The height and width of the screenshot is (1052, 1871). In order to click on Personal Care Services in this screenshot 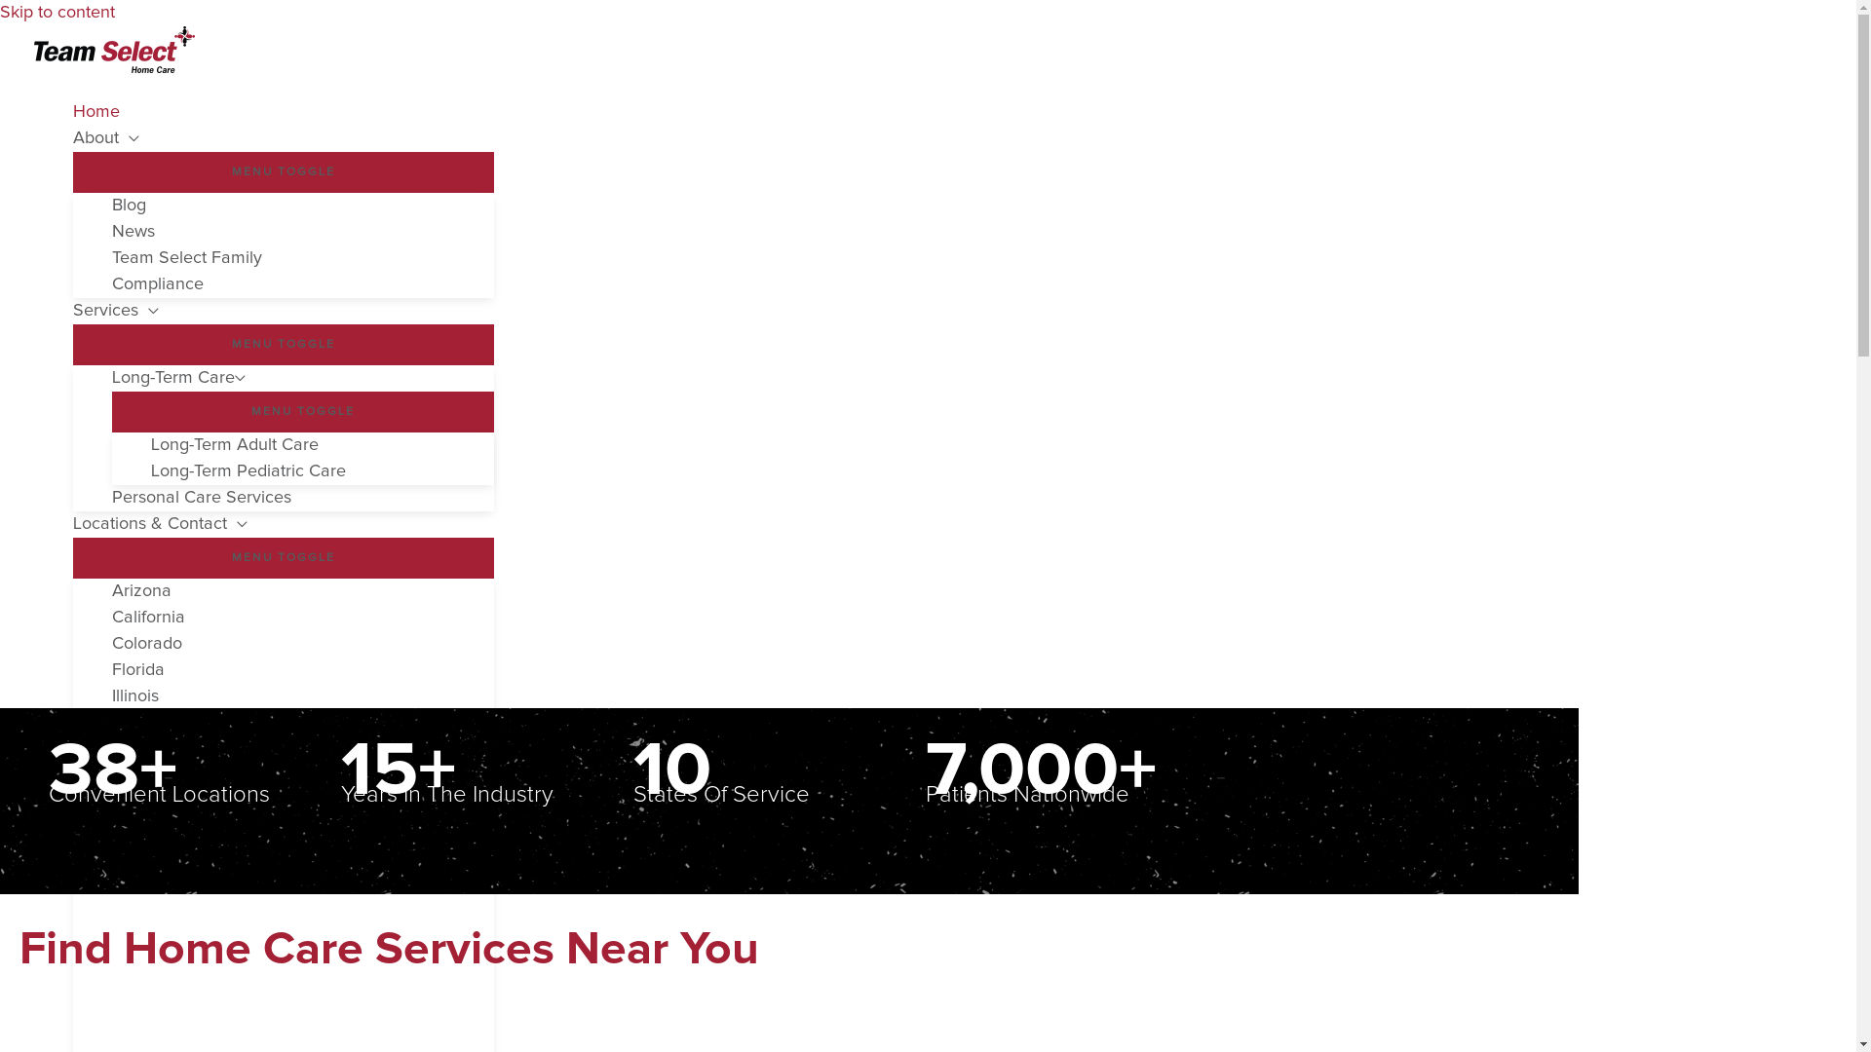, I will do `click(302, 499)`.